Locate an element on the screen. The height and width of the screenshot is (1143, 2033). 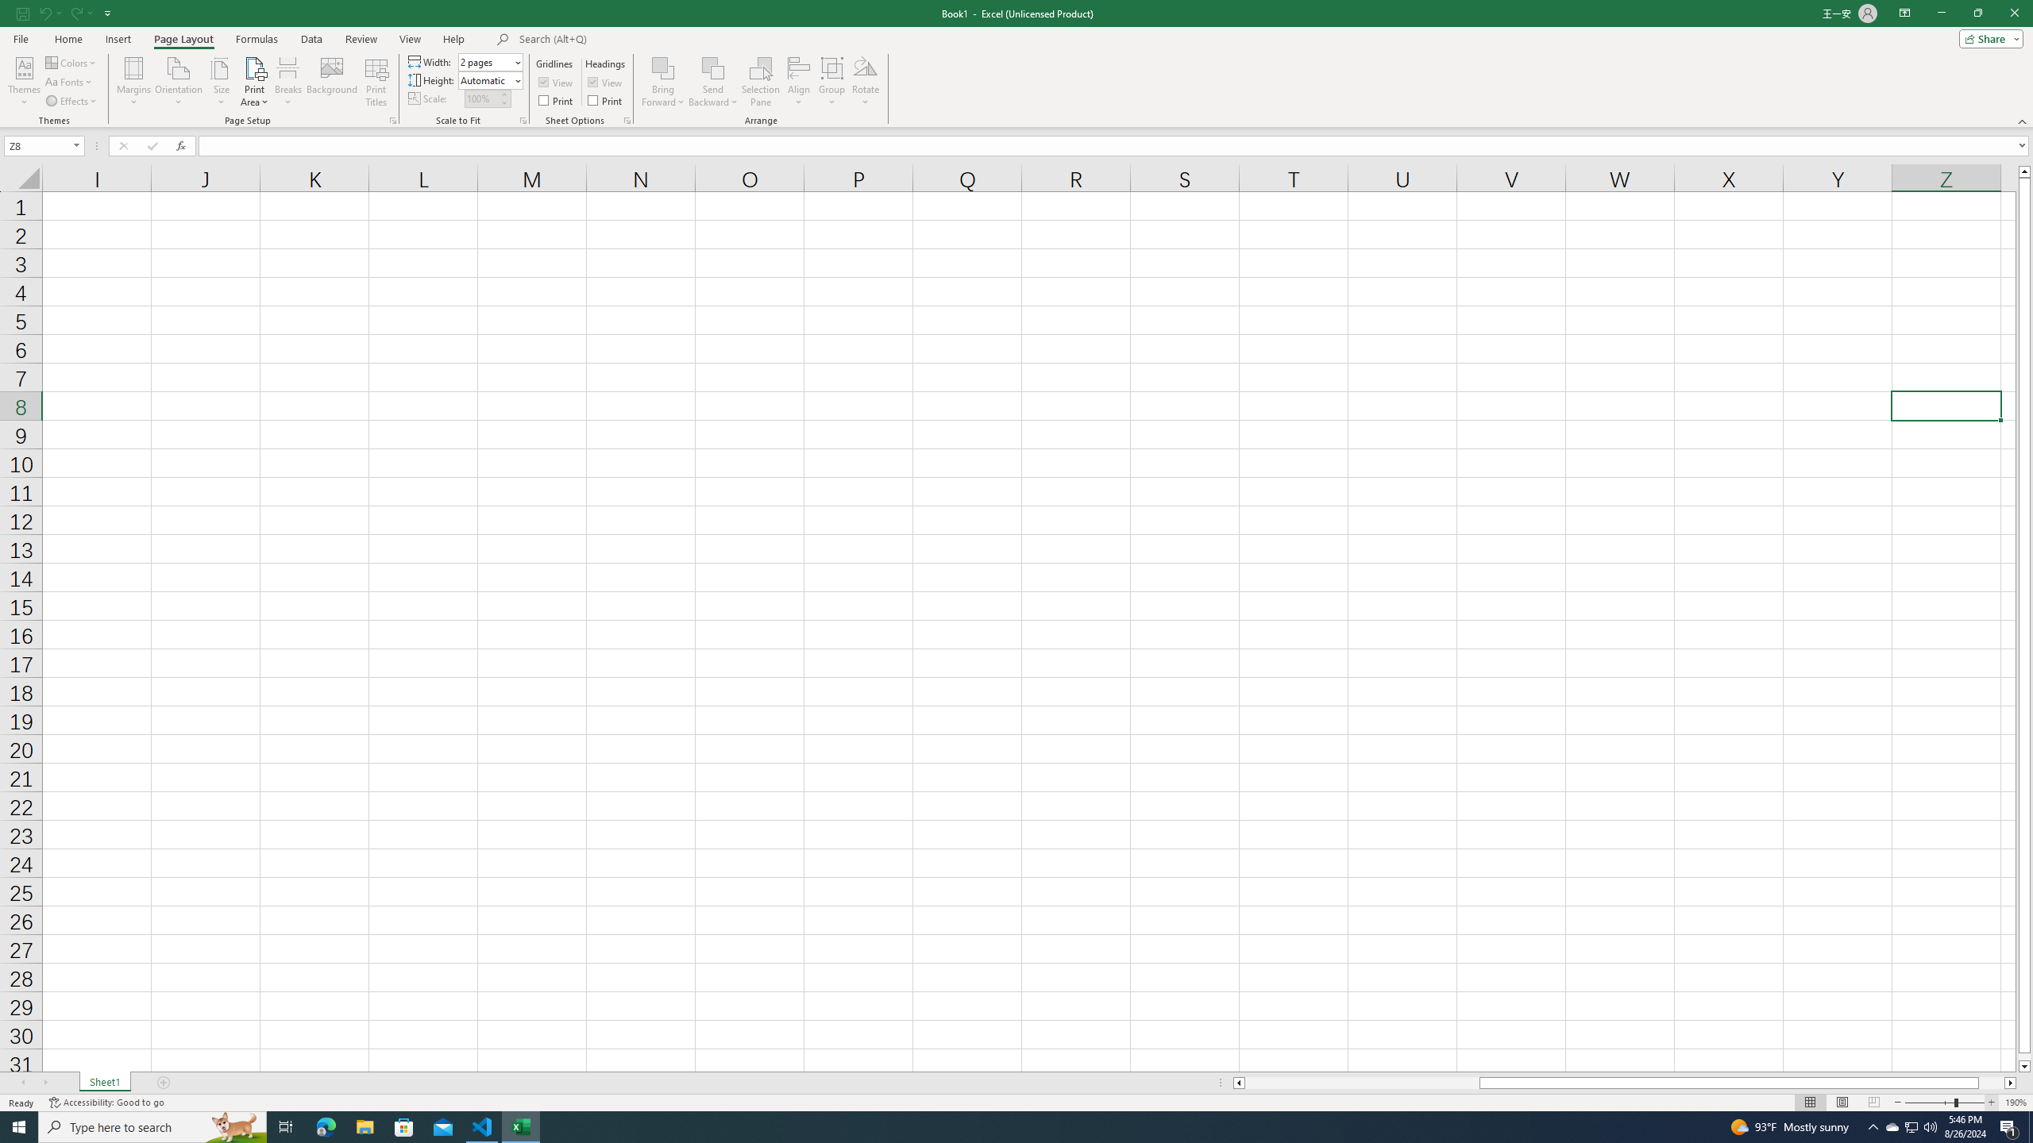
Scale is located at coordinates (481, 98).